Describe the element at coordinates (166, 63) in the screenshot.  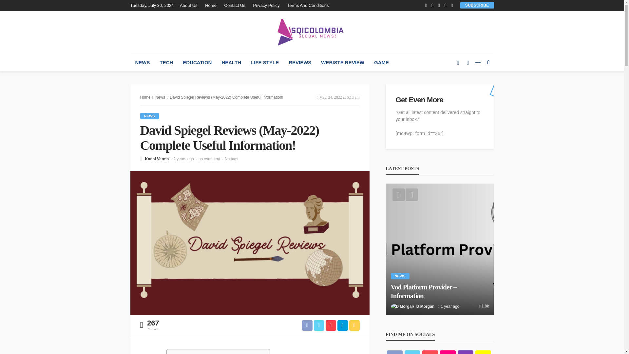
I see `TECH` at that location.